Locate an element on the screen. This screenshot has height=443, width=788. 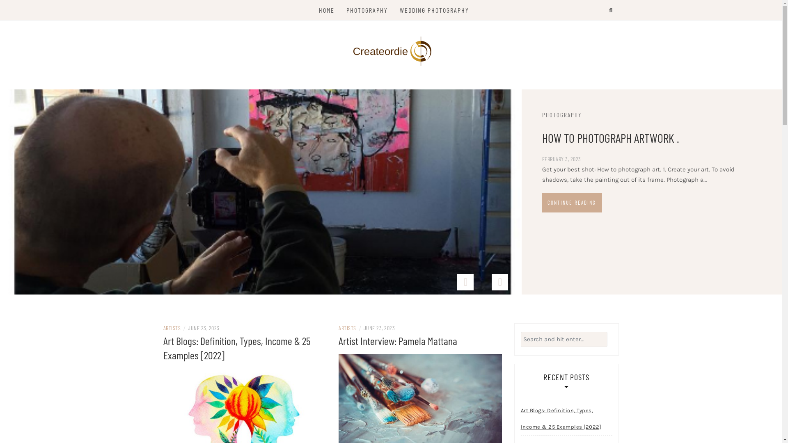
ARTISTS is located at coordinates (347, 328).